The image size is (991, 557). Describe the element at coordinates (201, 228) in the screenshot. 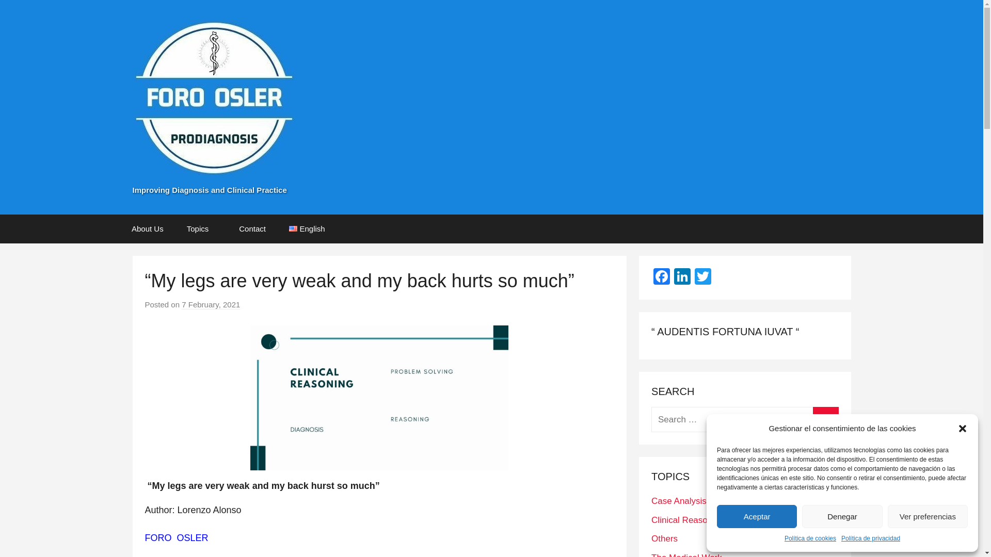

I see `Topics` at that location.